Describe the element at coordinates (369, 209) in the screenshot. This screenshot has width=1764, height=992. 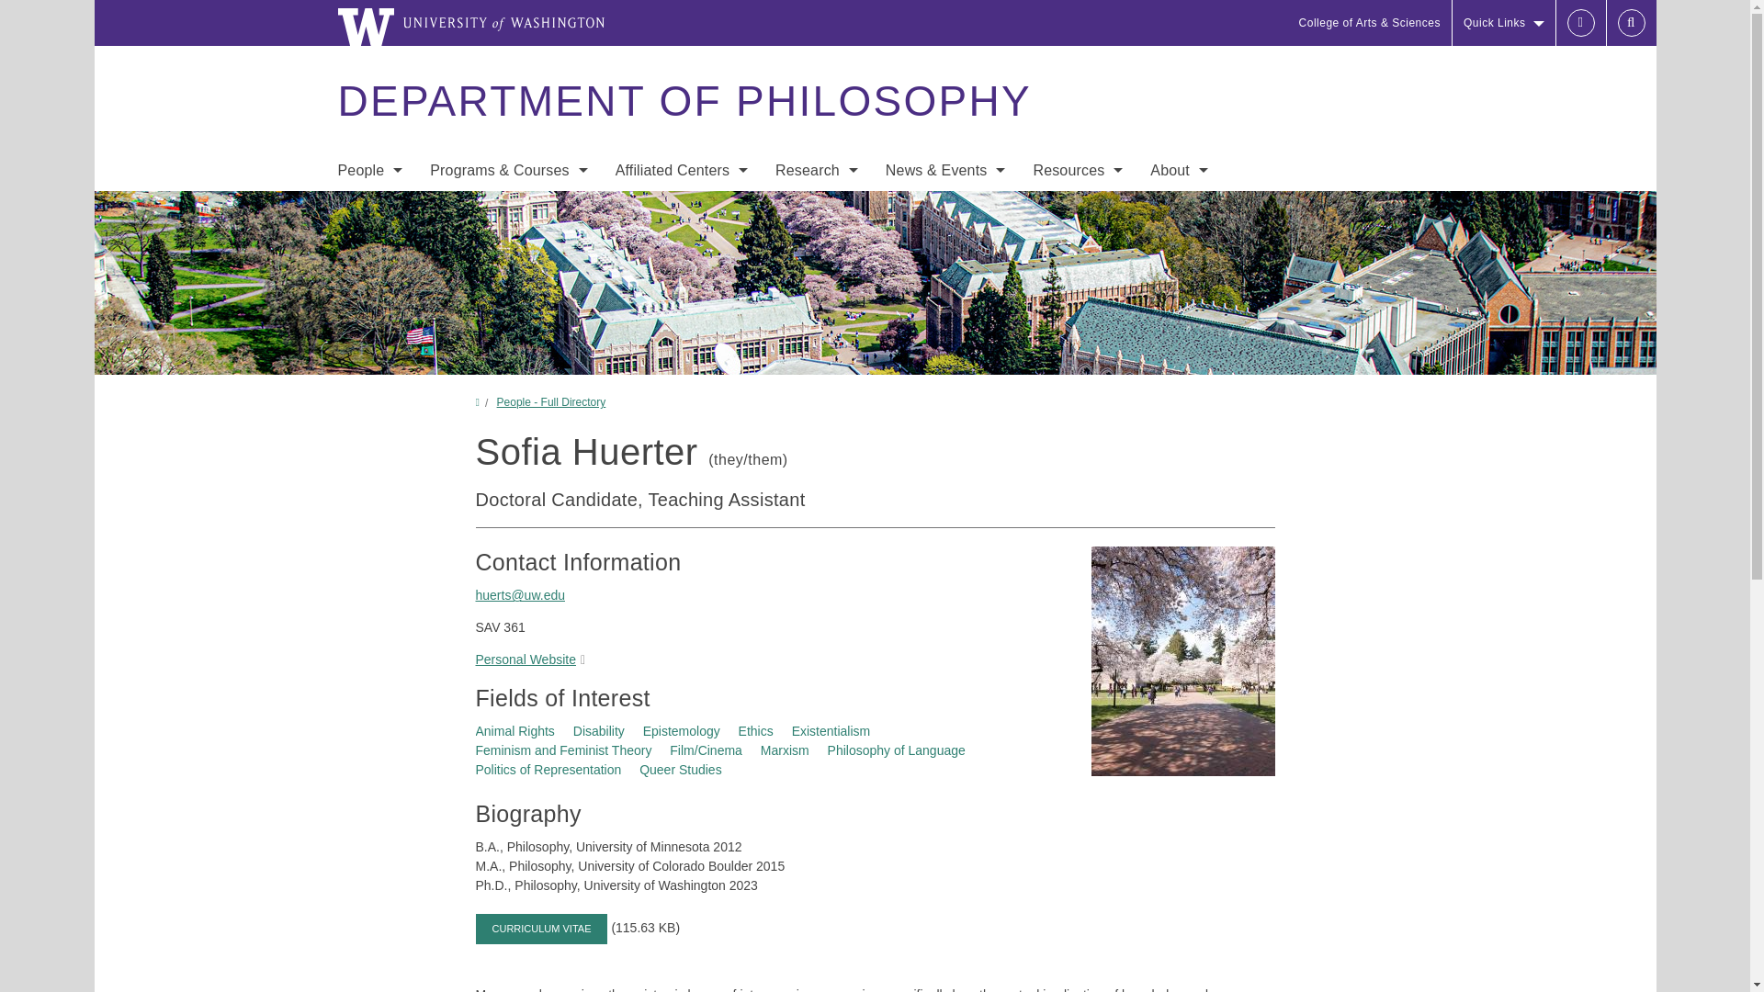
I see `Faculty` at that location.